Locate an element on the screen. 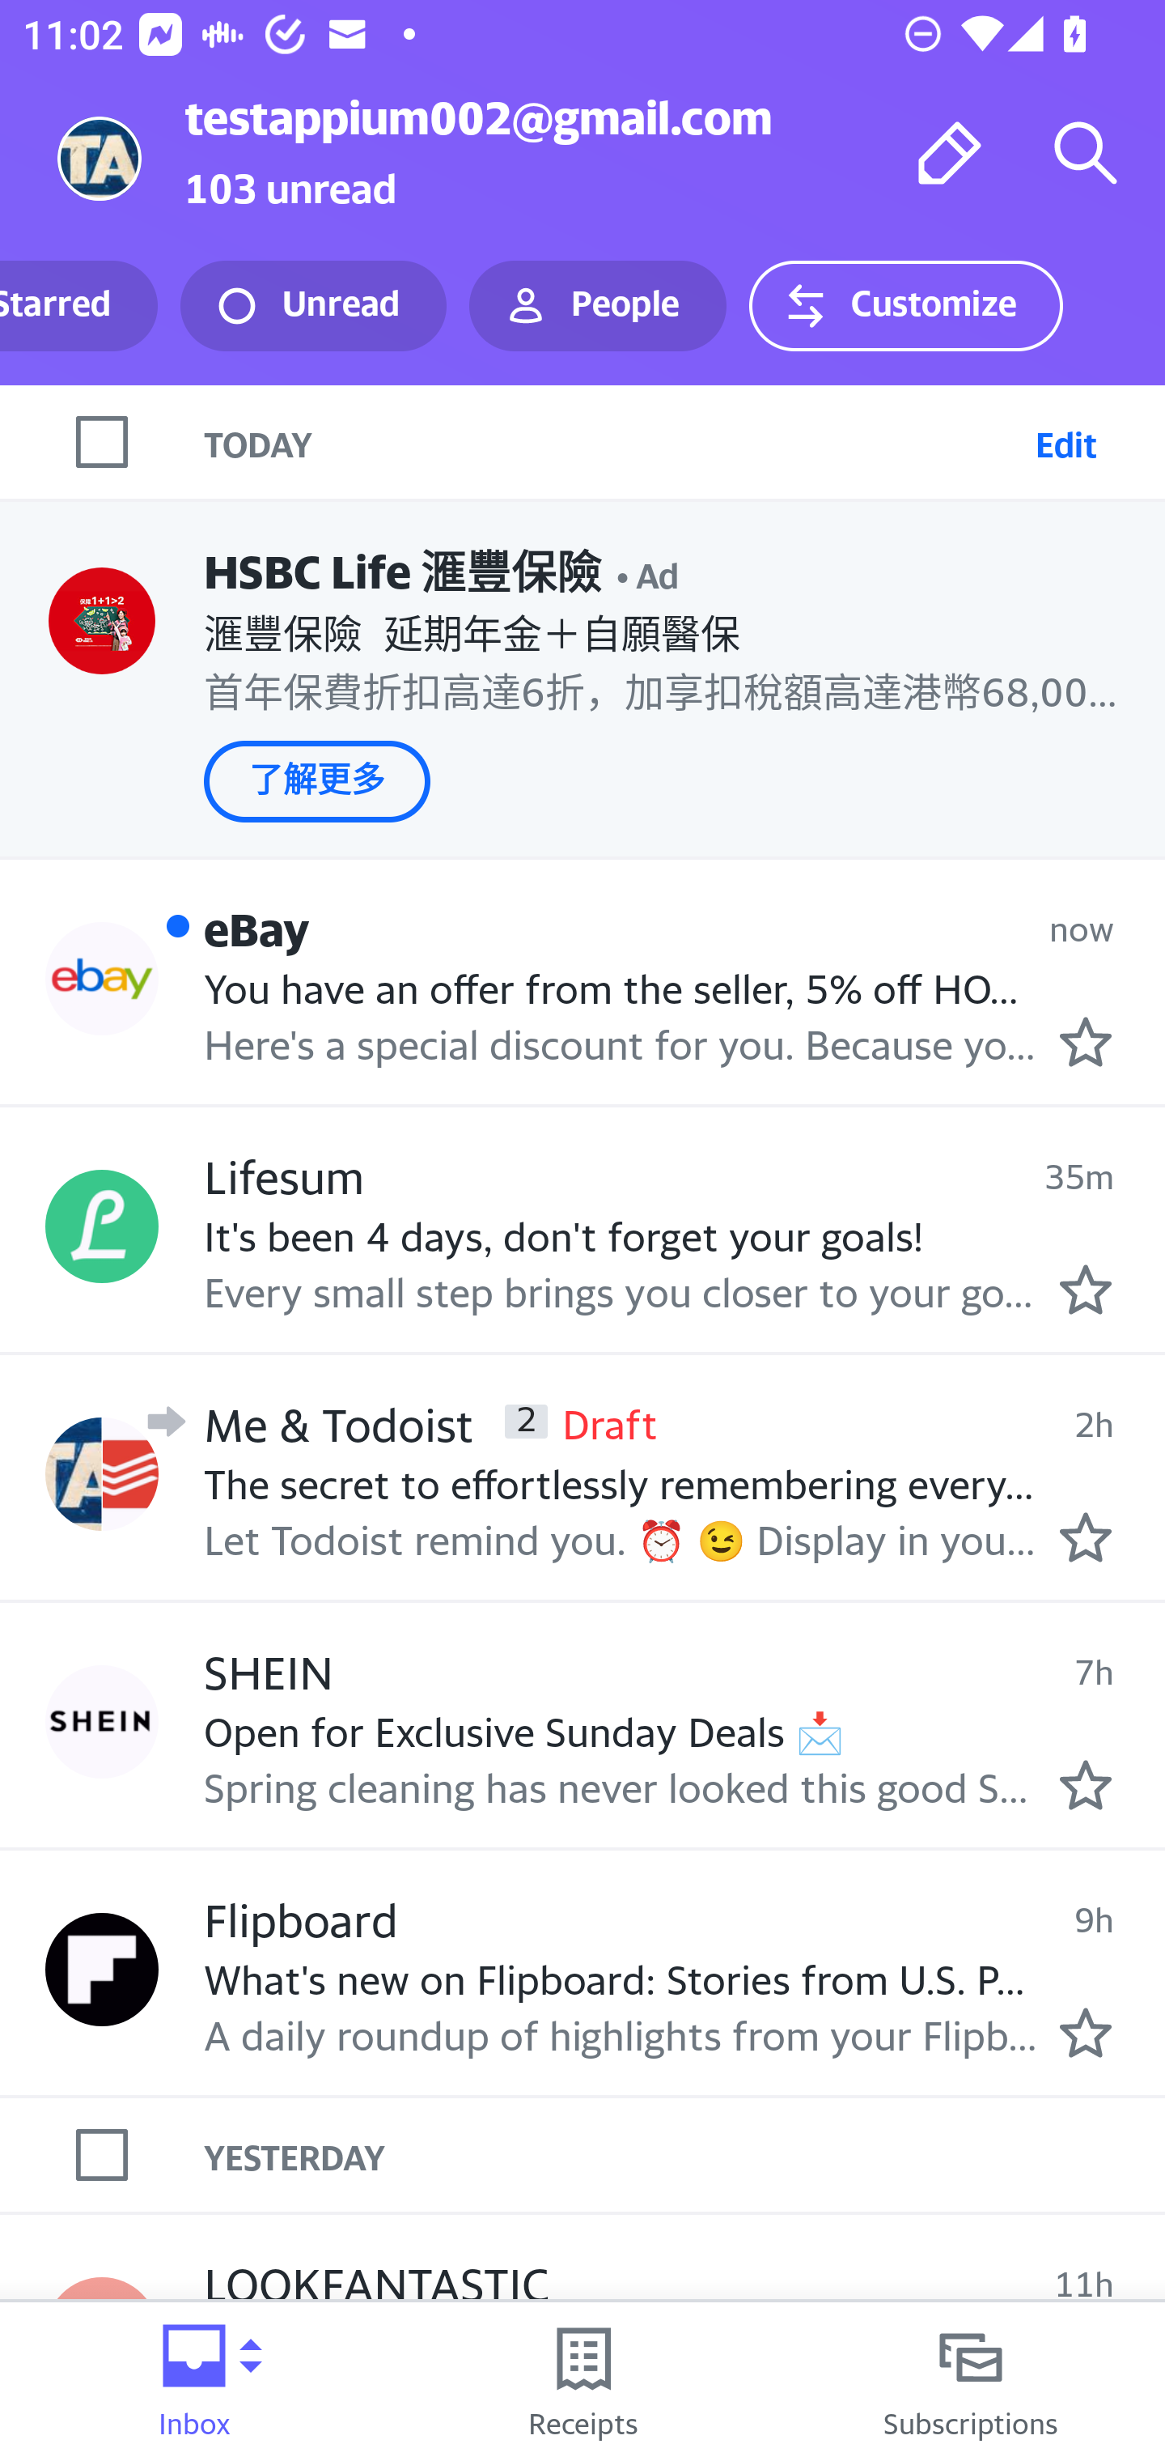  Mark as starred. is located at coordinates (1086, 2032).